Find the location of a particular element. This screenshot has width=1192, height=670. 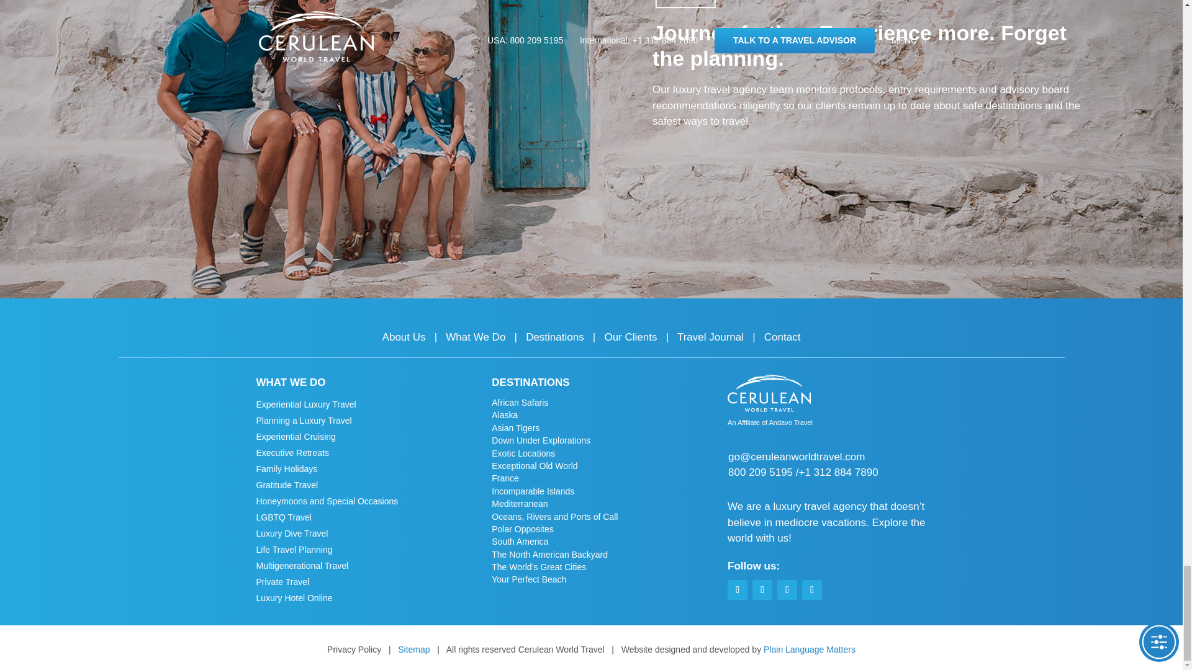

Follow on X is located at coordinates (812, 589).